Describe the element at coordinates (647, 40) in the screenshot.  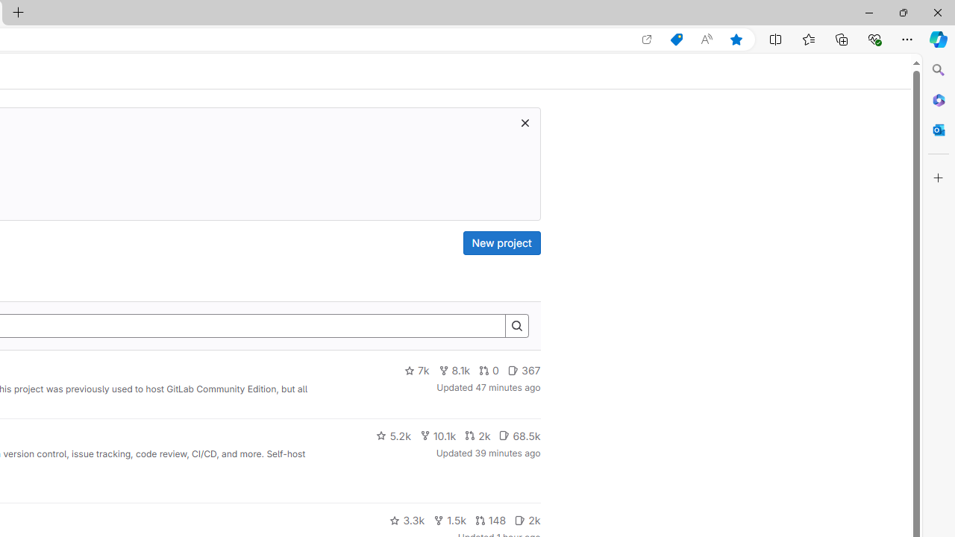
I see `Open in app` at that location.